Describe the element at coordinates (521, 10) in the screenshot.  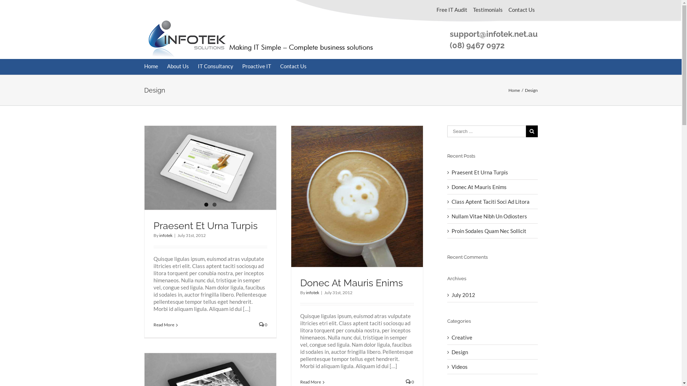
I see `Contact Us` at that location.